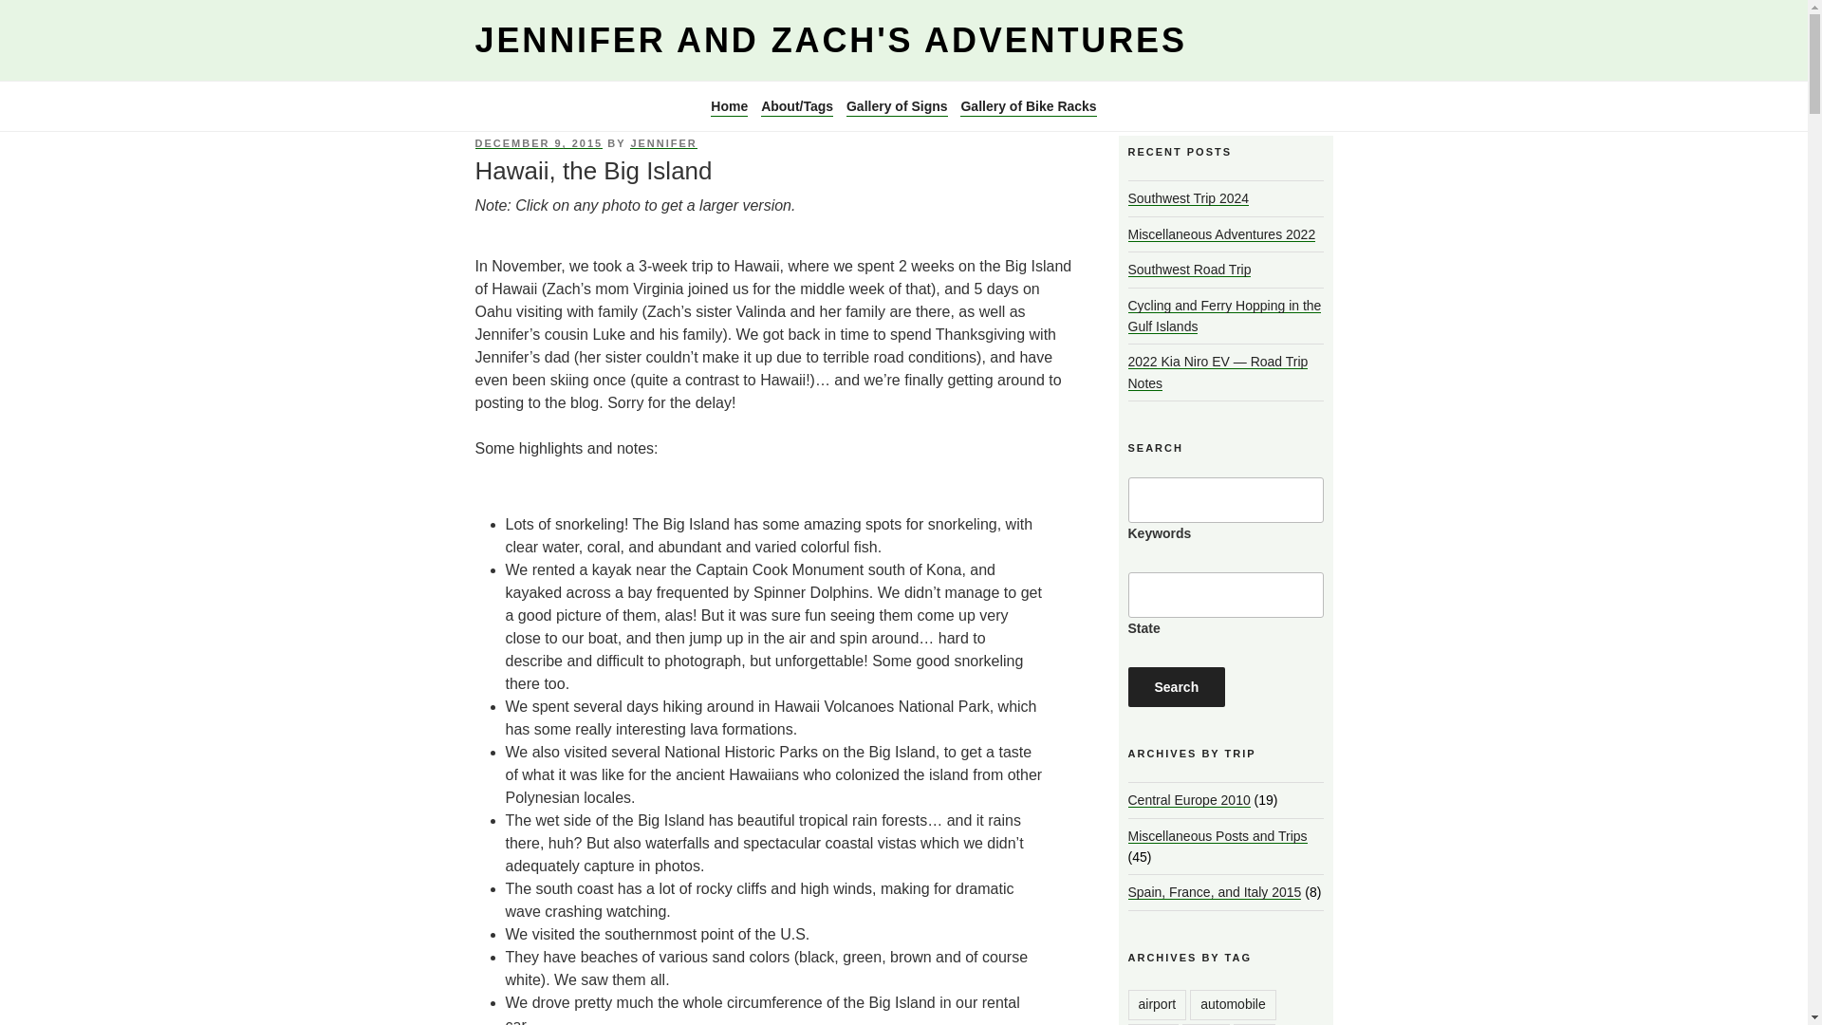  Describe the element at coordinates (897, 106) in the screenshot. I see `Gallery of Signs` at that location.